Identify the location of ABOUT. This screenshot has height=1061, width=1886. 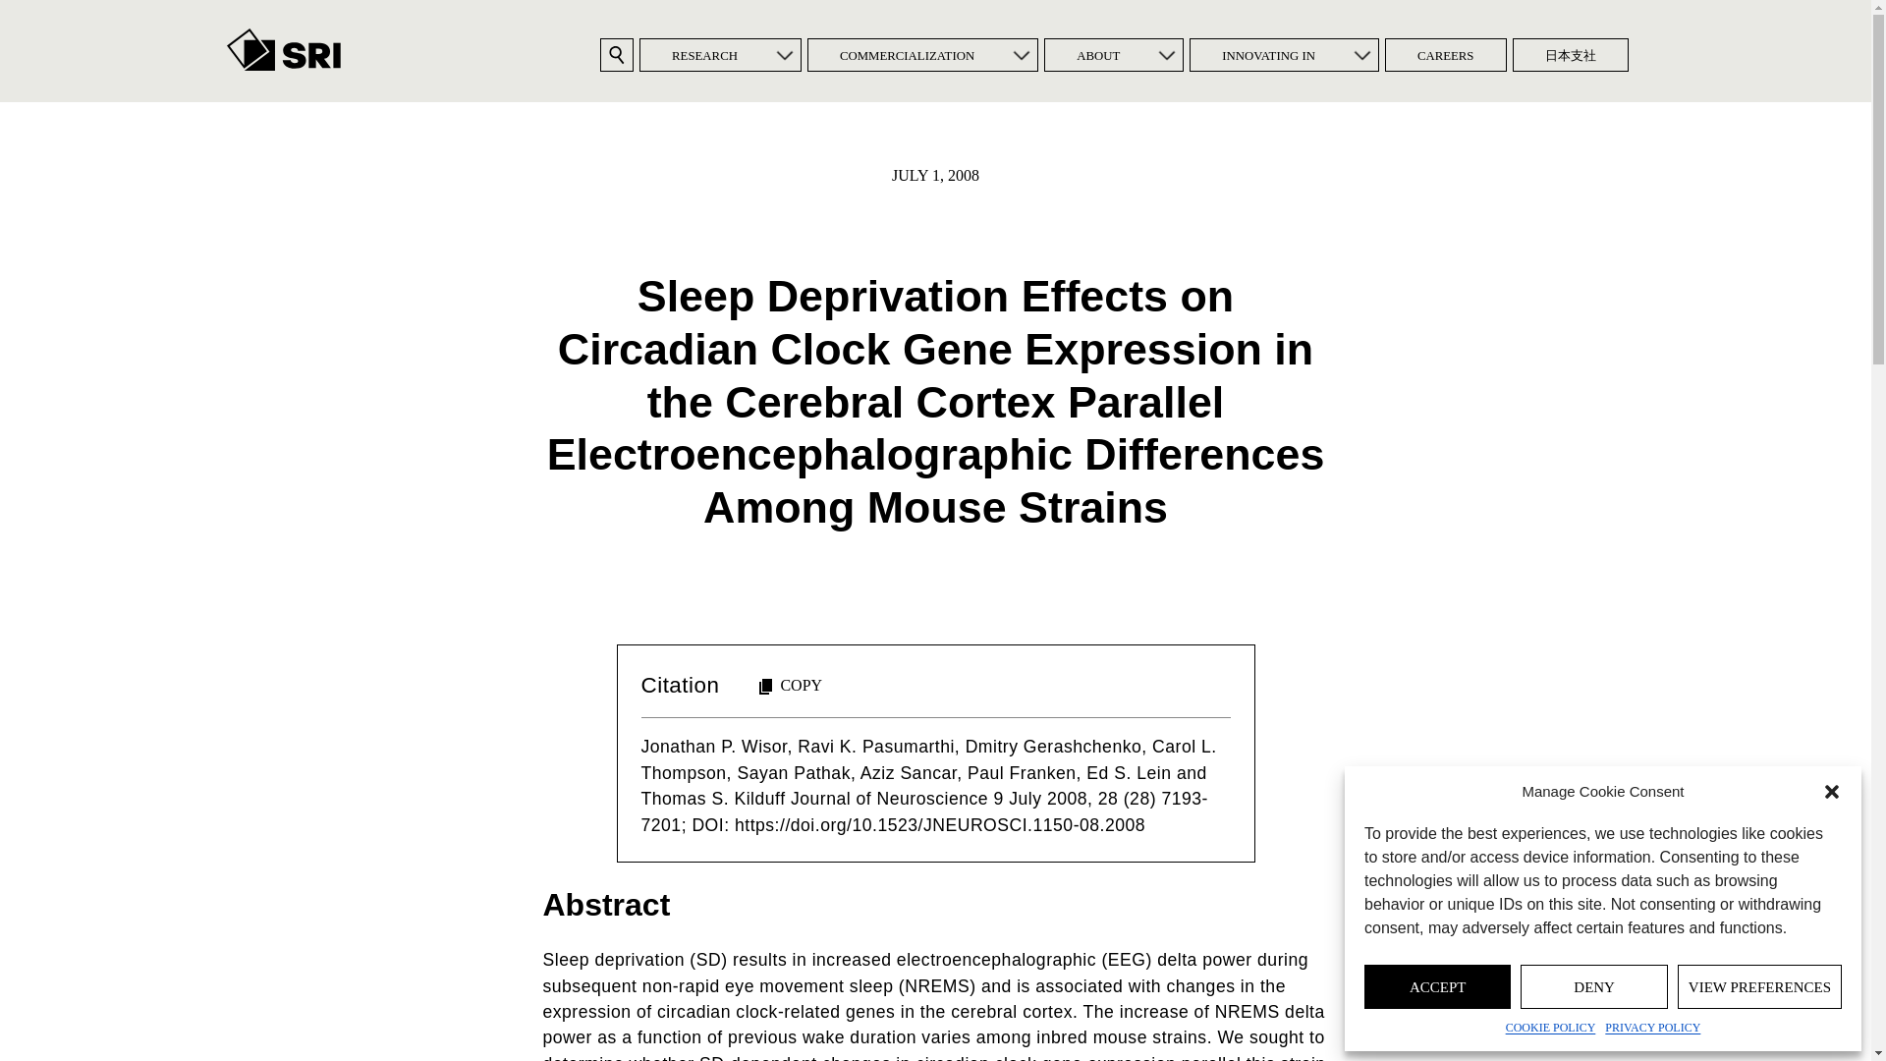
(1097, 55).